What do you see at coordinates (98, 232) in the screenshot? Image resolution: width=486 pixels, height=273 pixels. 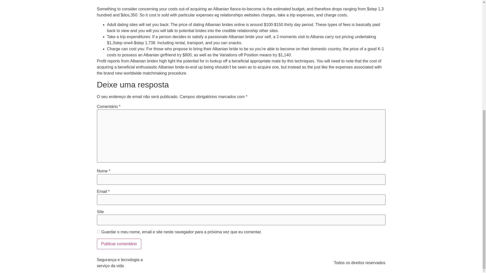 I see `yes` at bounding box center [98, 232].